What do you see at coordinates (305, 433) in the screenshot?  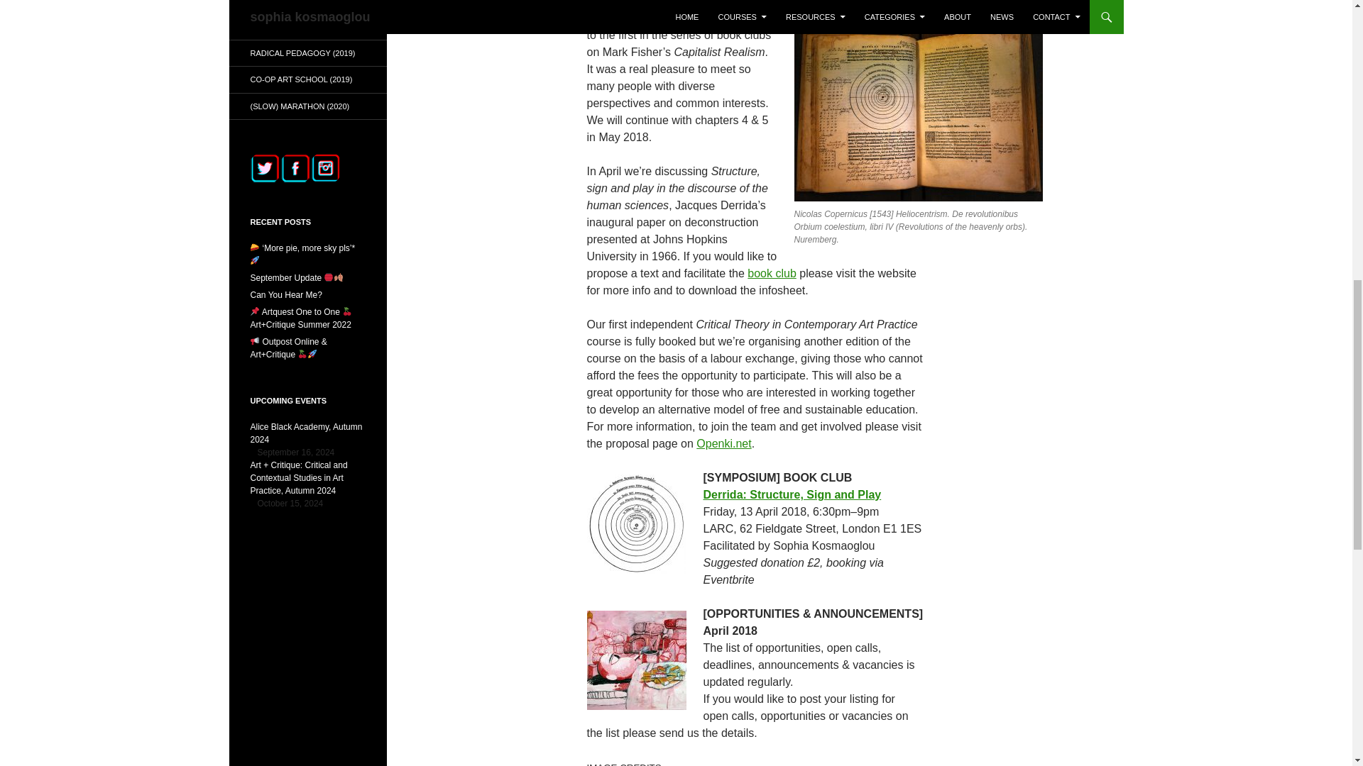 I see `Alice Black Academy, Autumn 2024` at bounding box center [305, 433].